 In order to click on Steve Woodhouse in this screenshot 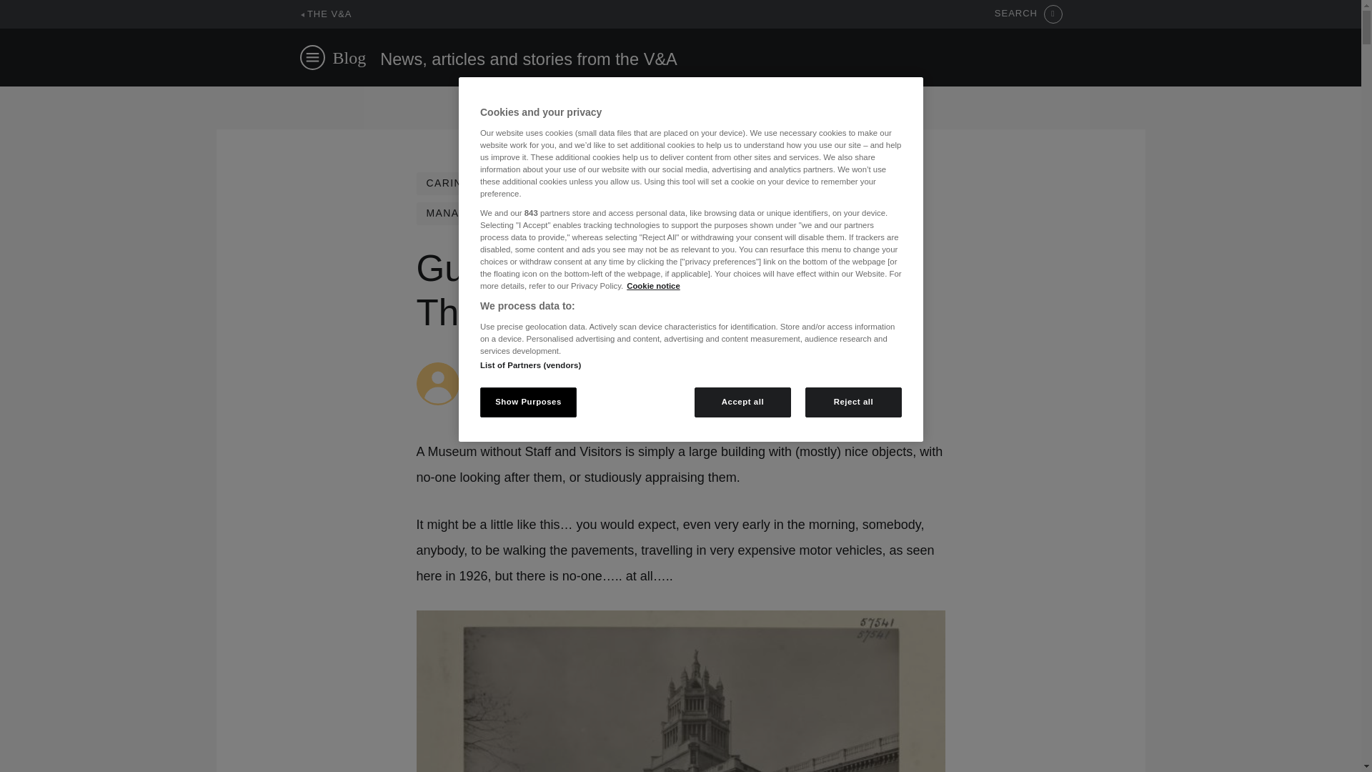, I will do `click(514, 369)`.